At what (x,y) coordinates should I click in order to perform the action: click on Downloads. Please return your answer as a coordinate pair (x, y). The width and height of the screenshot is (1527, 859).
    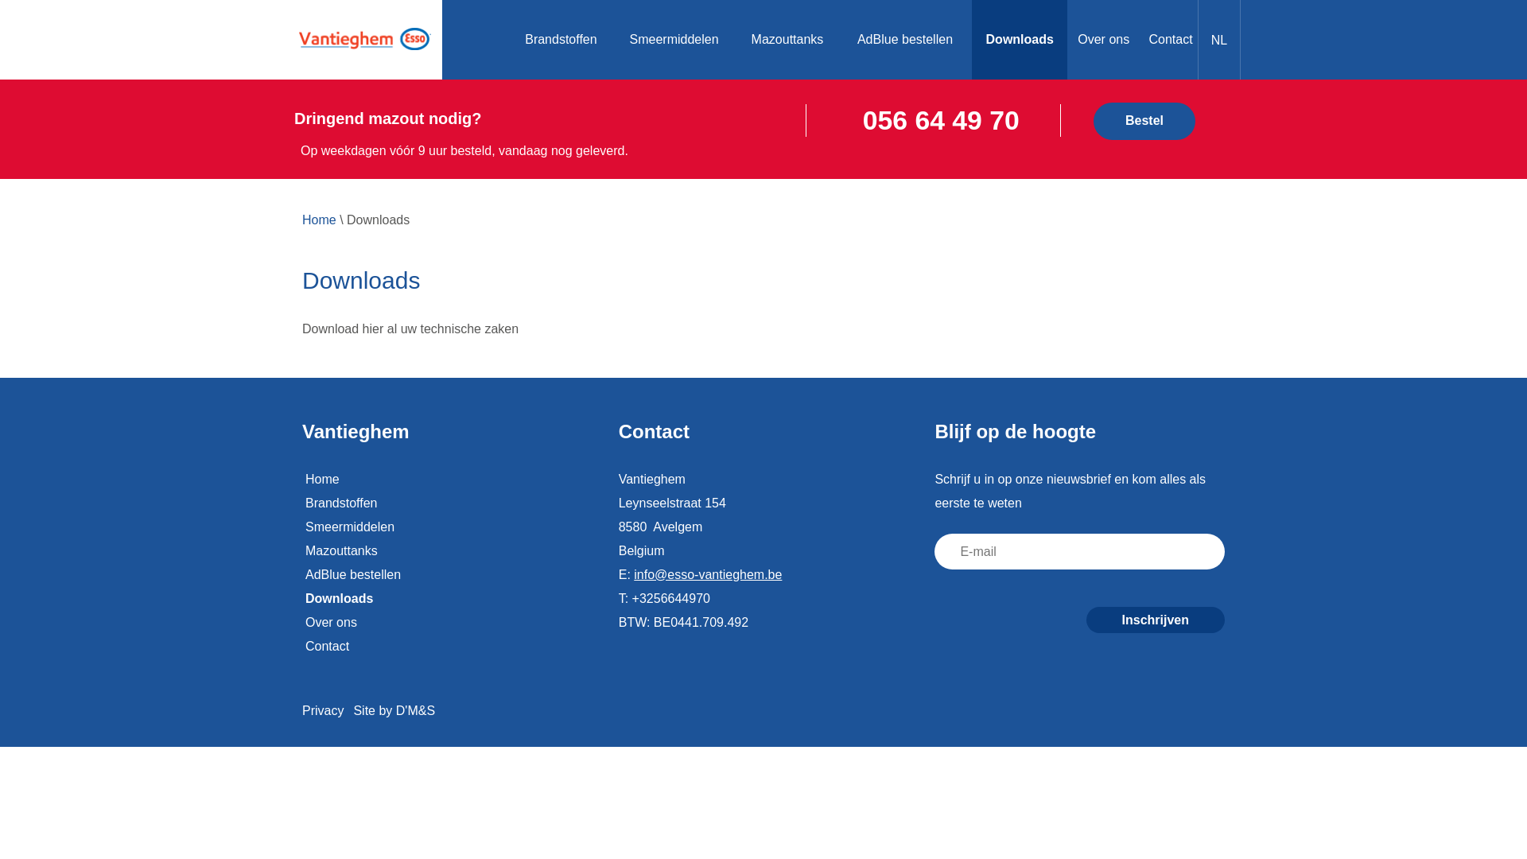
    Looking at the image, I should click on (447, 599).